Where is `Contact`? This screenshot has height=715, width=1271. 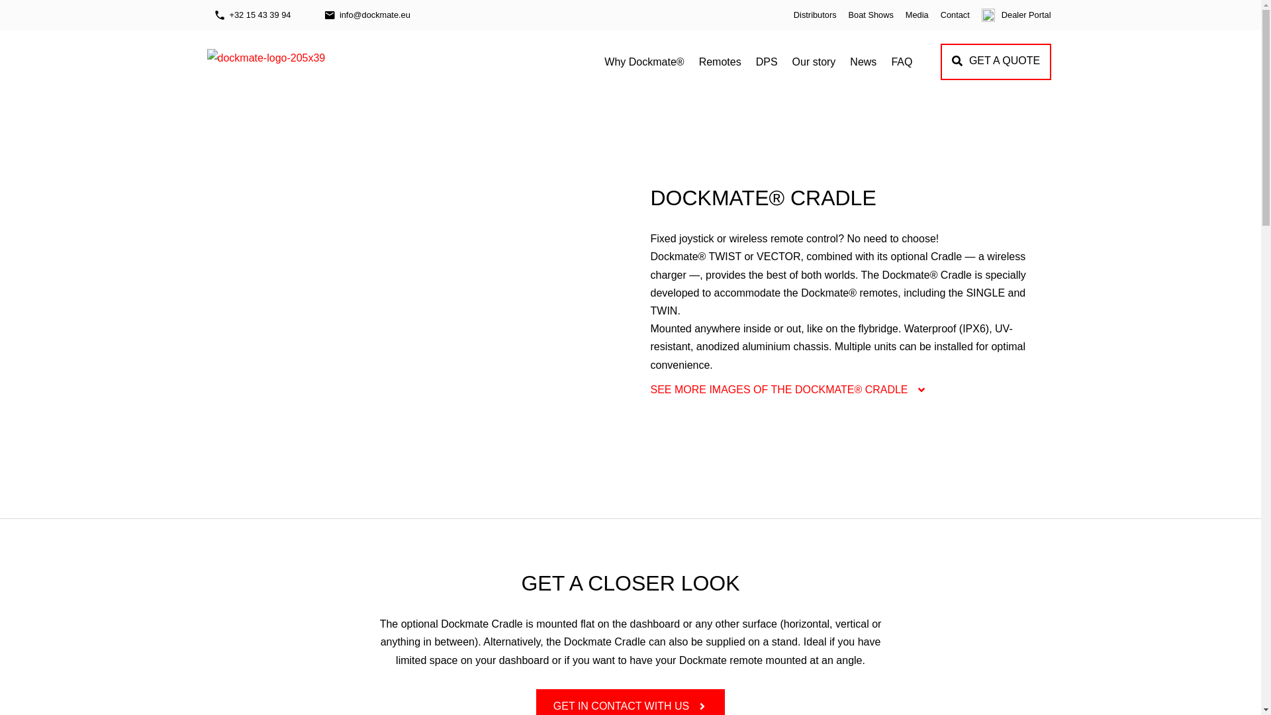 Contact is located at coordinates (955, 15).